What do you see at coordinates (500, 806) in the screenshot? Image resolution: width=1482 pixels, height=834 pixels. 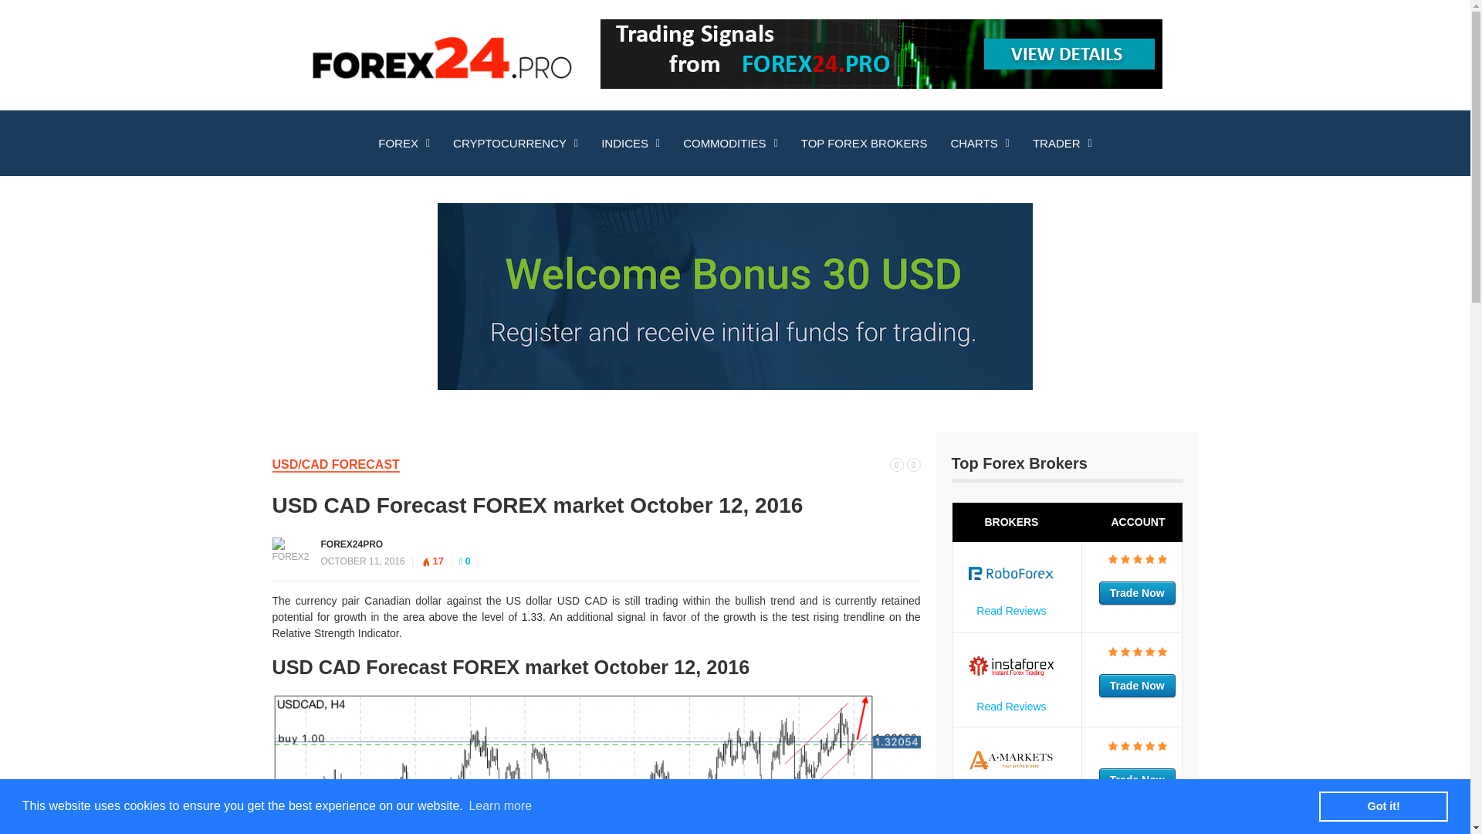 I see `Learn more` at bounding box center [500, 806].